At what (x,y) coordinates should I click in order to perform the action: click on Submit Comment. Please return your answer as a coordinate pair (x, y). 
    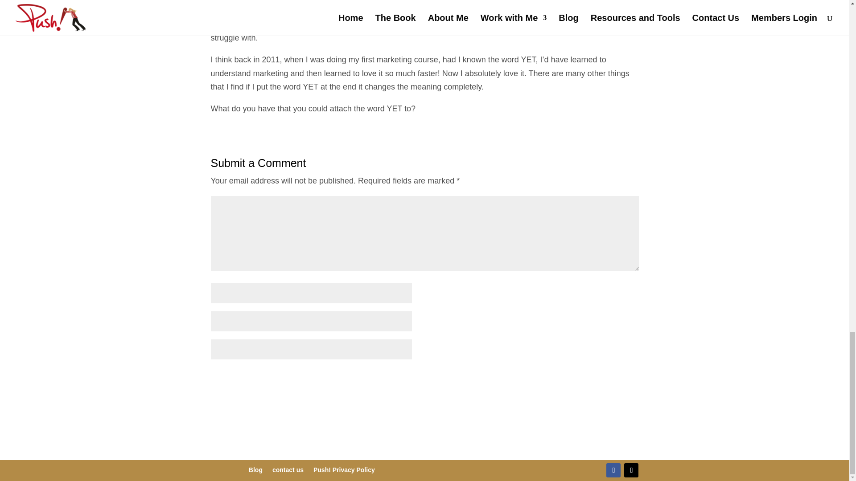
    Looking at the image, I should click on (594, 379).